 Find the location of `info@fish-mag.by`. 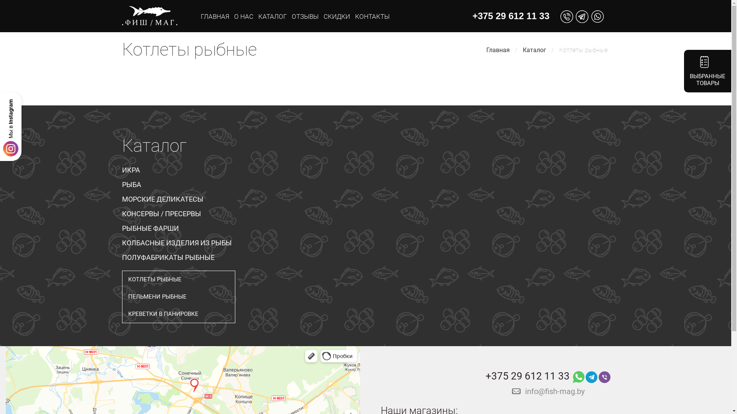

info@fish-mag.by is located at coordinates (555, 391).